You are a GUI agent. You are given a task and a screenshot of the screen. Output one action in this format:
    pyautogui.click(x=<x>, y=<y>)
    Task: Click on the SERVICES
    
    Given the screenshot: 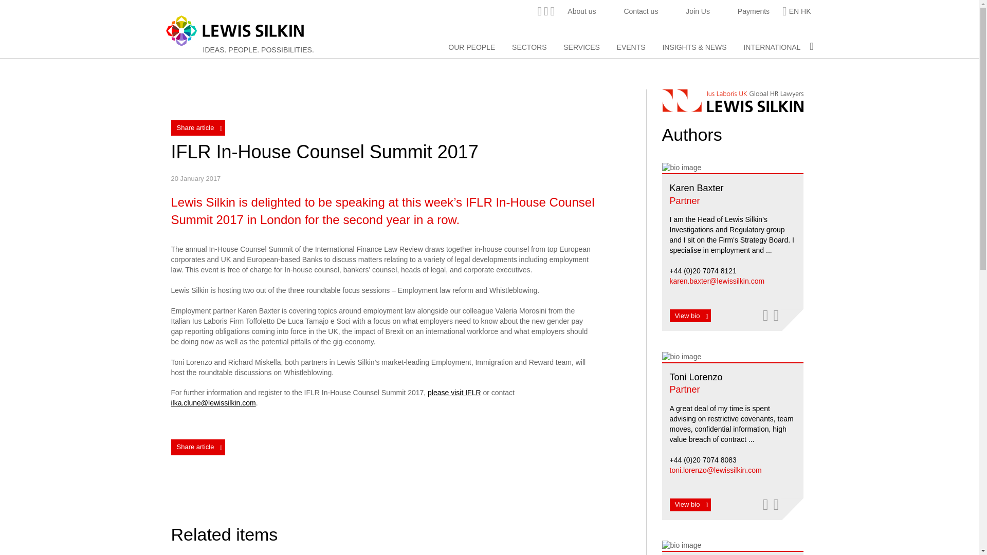 What is the action you would take?
    pyautogui.click(x=582, y=47)
    